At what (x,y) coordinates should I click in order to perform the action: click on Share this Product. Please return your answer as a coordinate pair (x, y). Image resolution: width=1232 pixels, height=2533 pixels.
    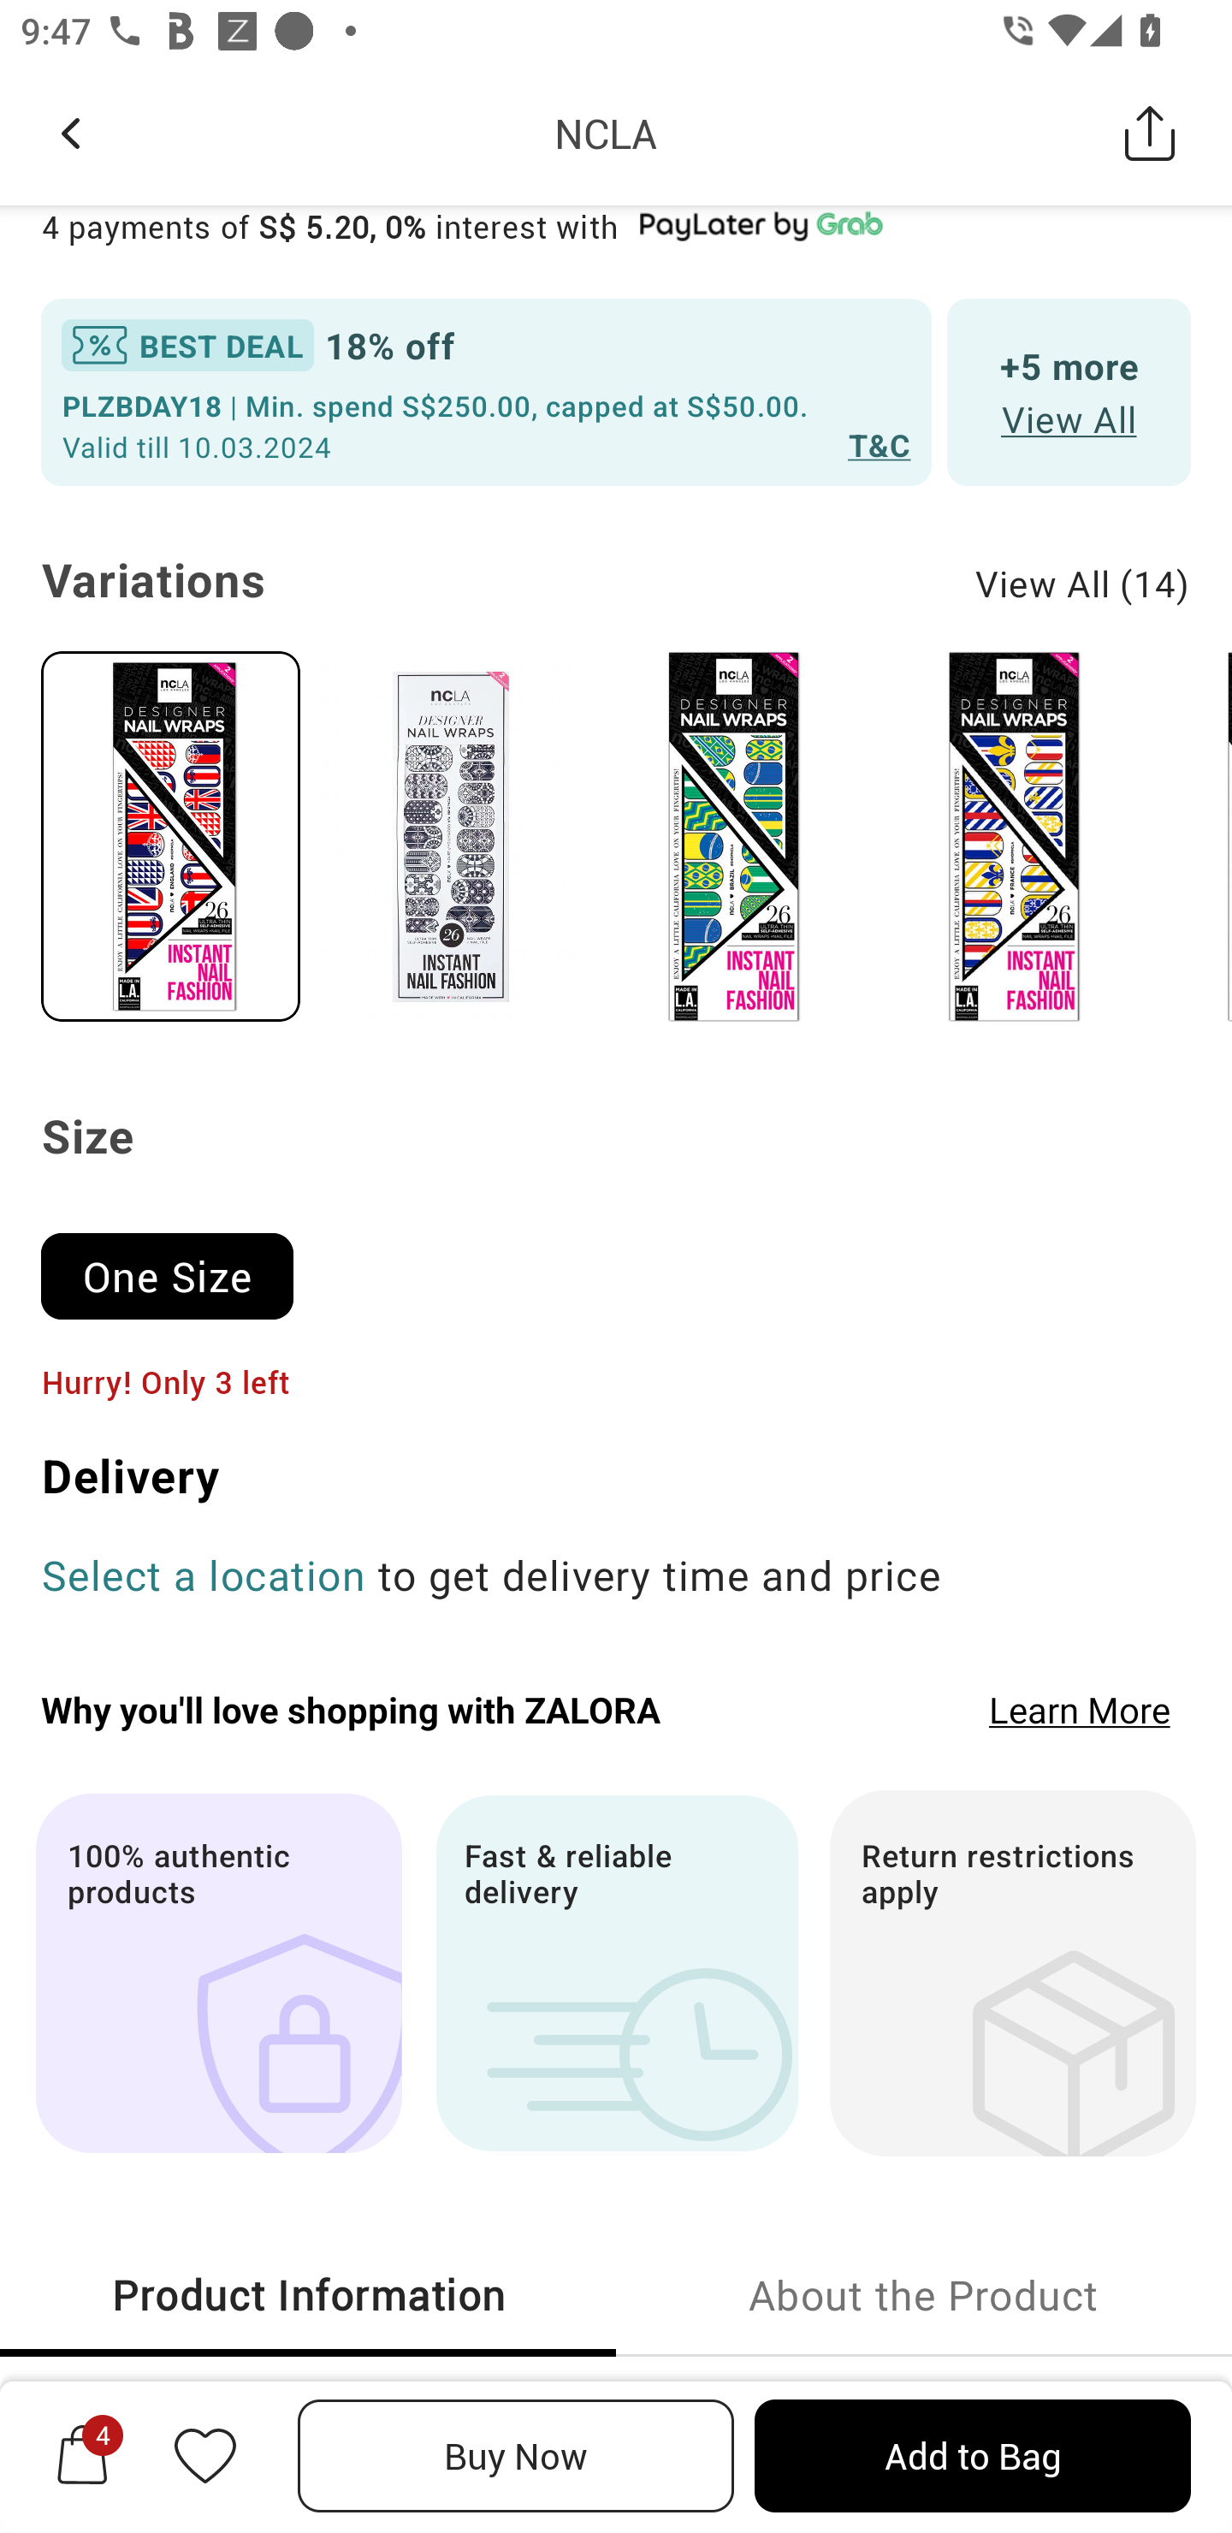
    Looking at the image, I should click on (1150, 133).